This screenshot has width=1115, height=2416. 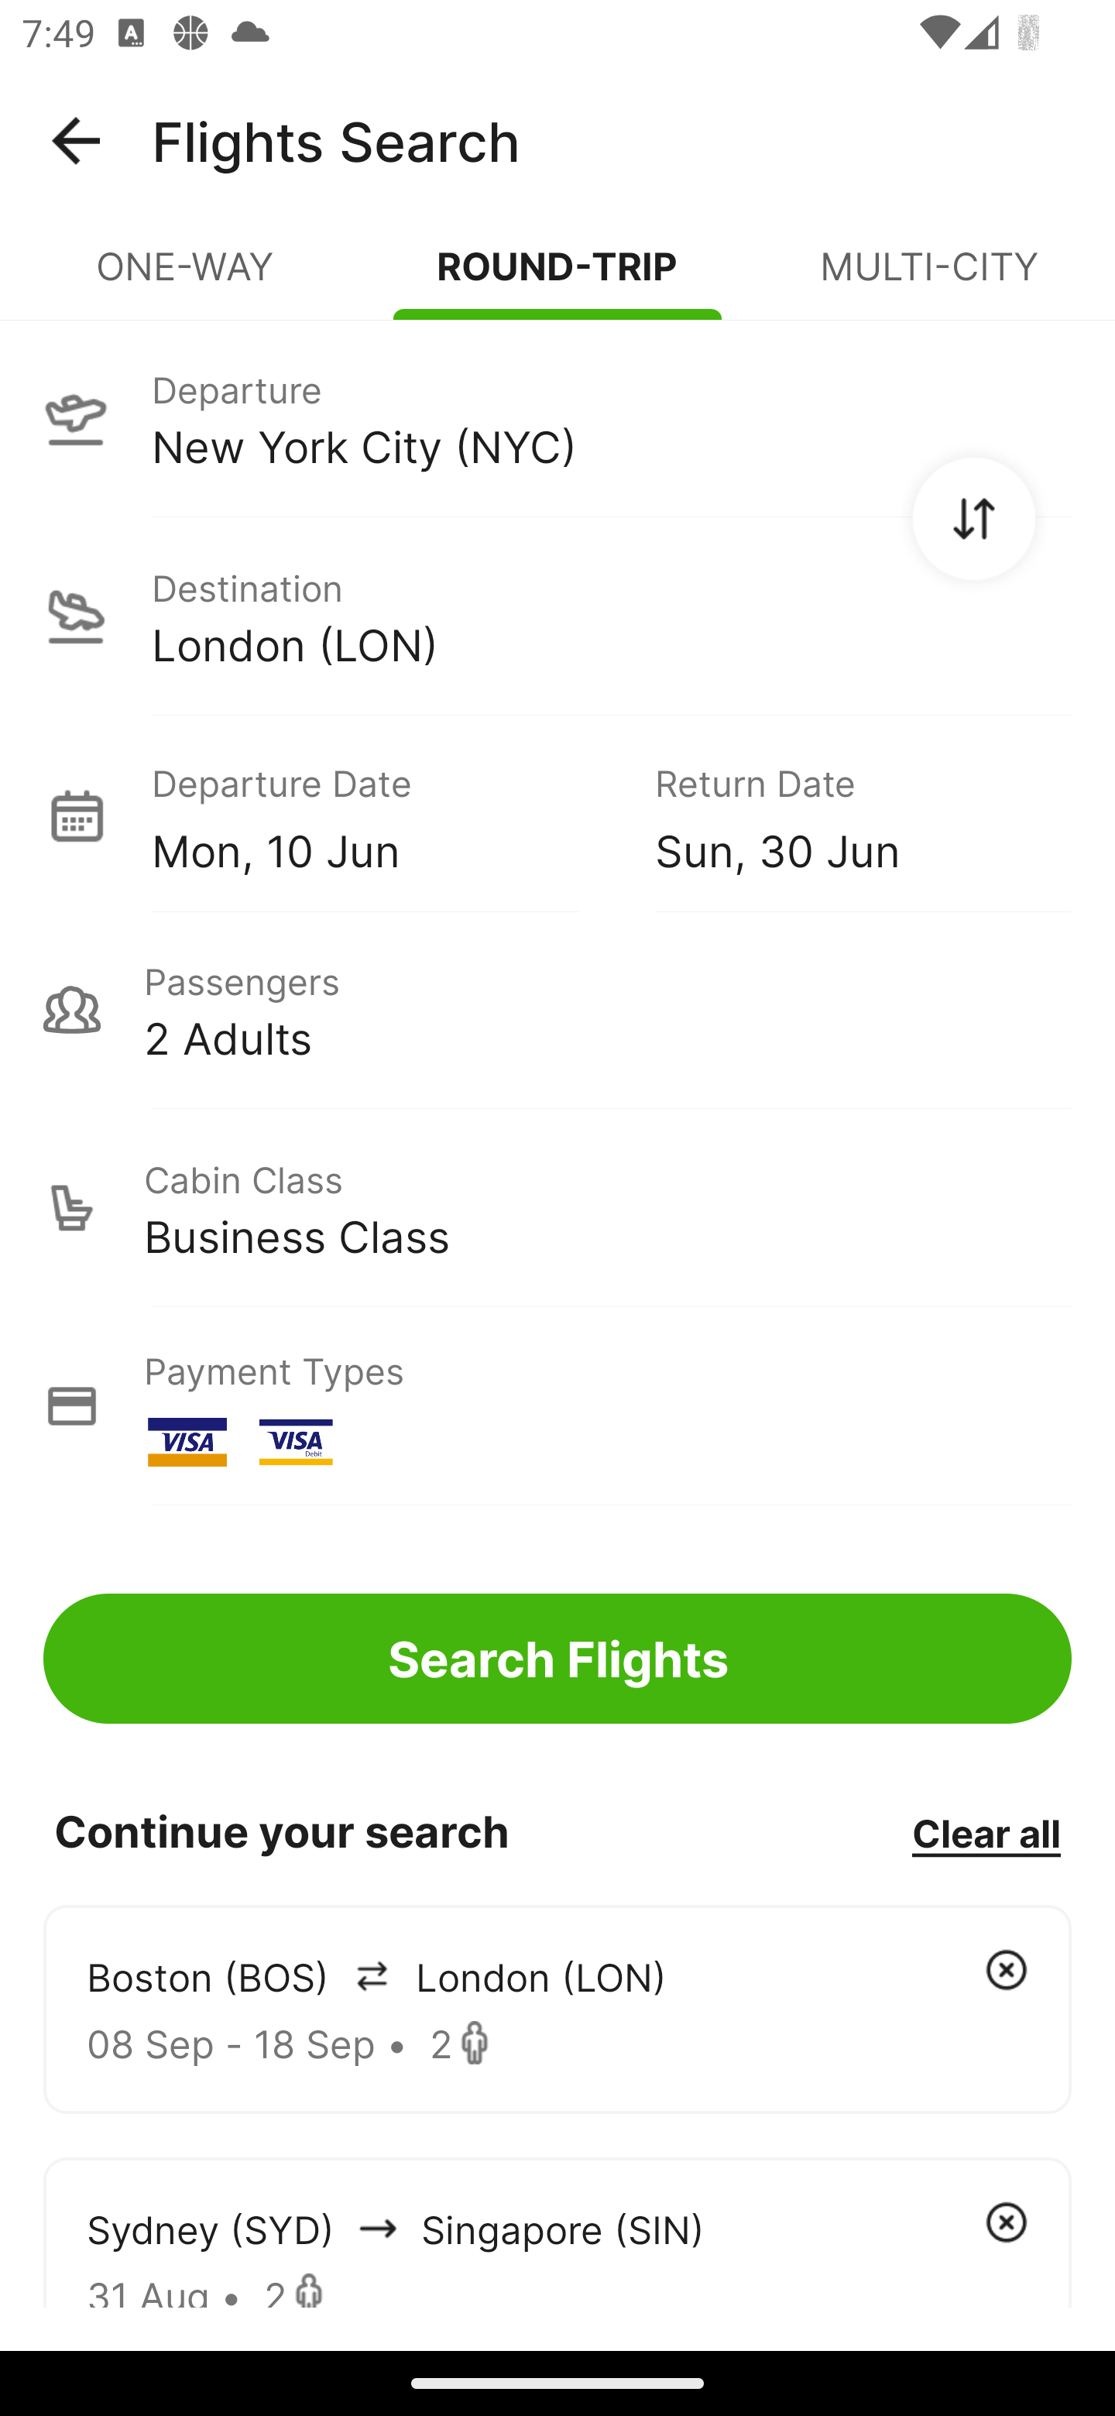 I want to click on MULTI-CITY, so click(x=929, y=279).